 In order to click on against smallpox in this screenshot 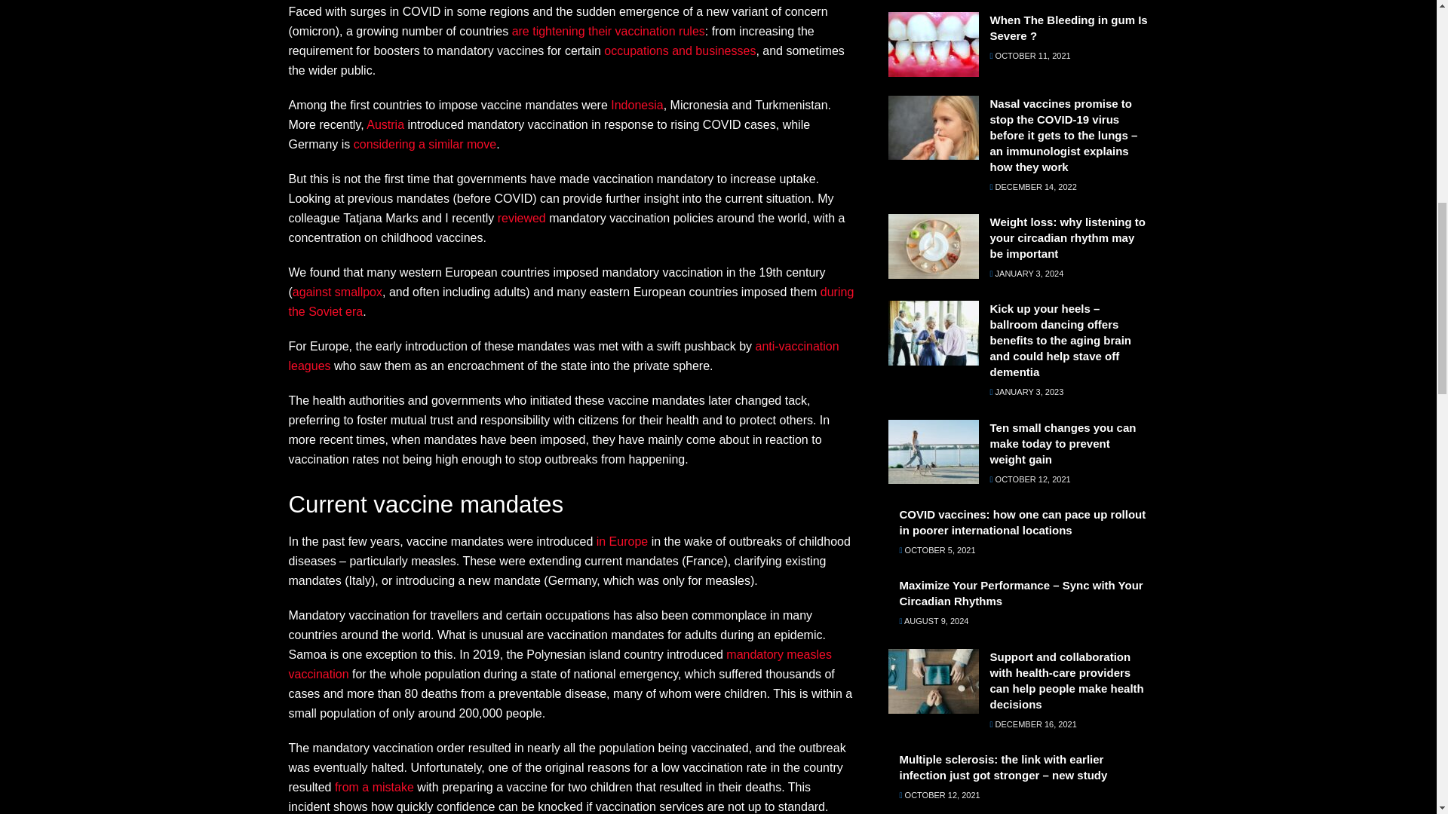, I will do `click(336, 292)`.